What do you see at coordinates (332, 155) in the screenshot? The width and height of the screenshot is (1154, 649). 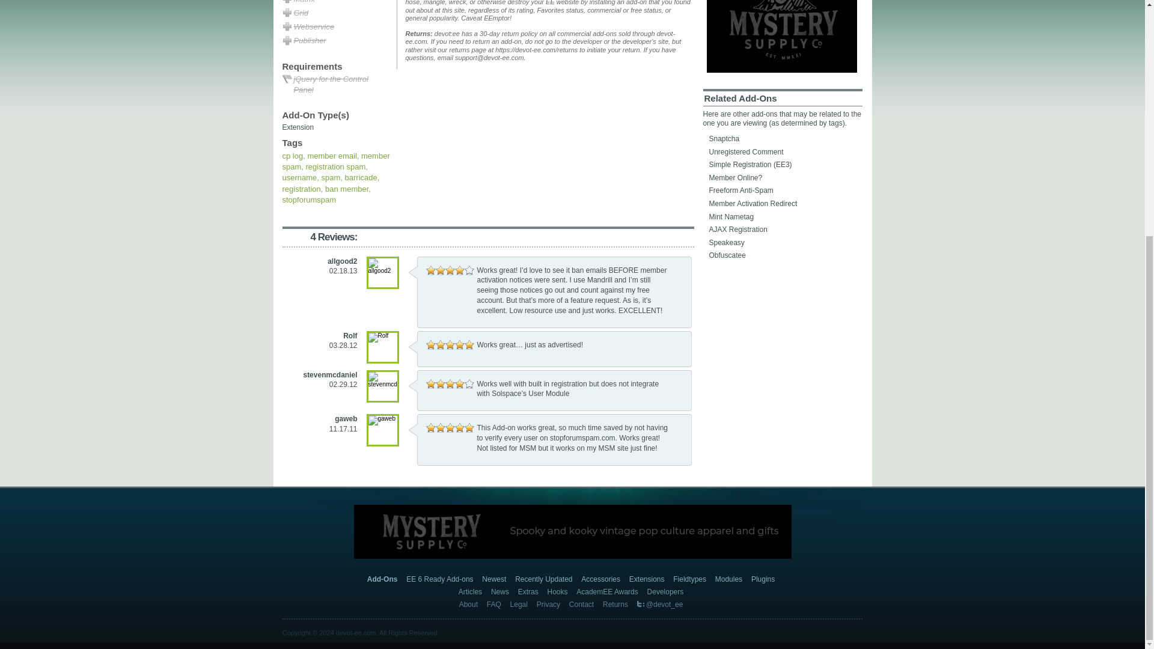 I see `member email` at bounding box center [332, 155].